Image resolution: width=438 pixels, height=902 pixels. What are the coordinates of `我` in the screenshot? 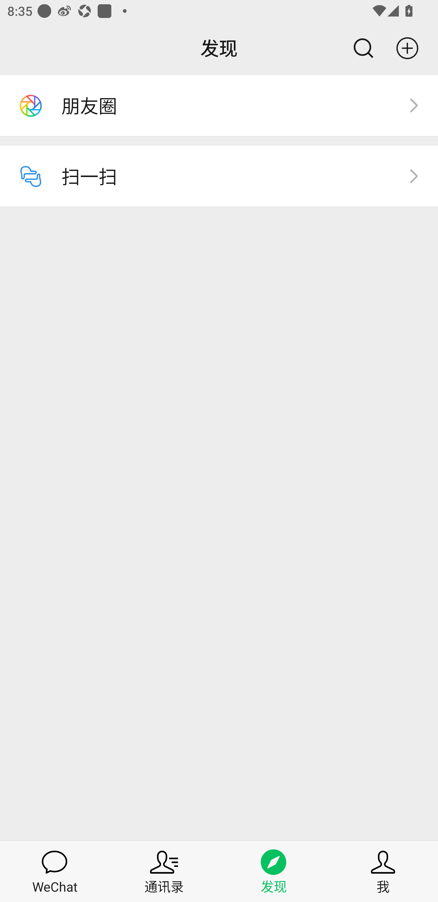 It's located at (383, 871).